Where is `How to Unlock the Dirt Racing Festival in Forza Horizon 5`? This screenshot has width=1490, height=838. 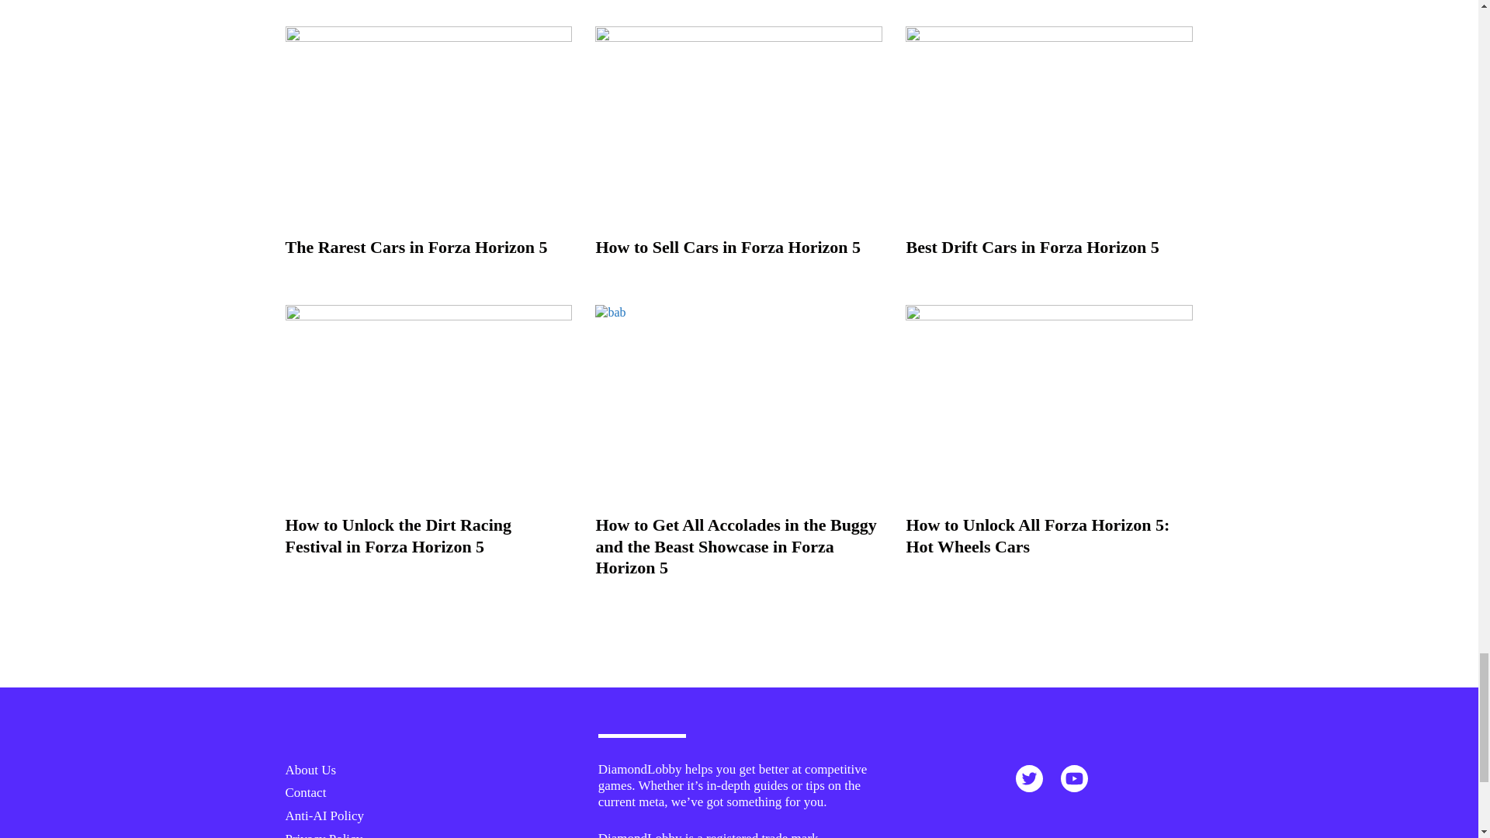 How to Unlock the Dirt Racing Festival in Forza Horizon 5 is located at coordinates (398, 535).